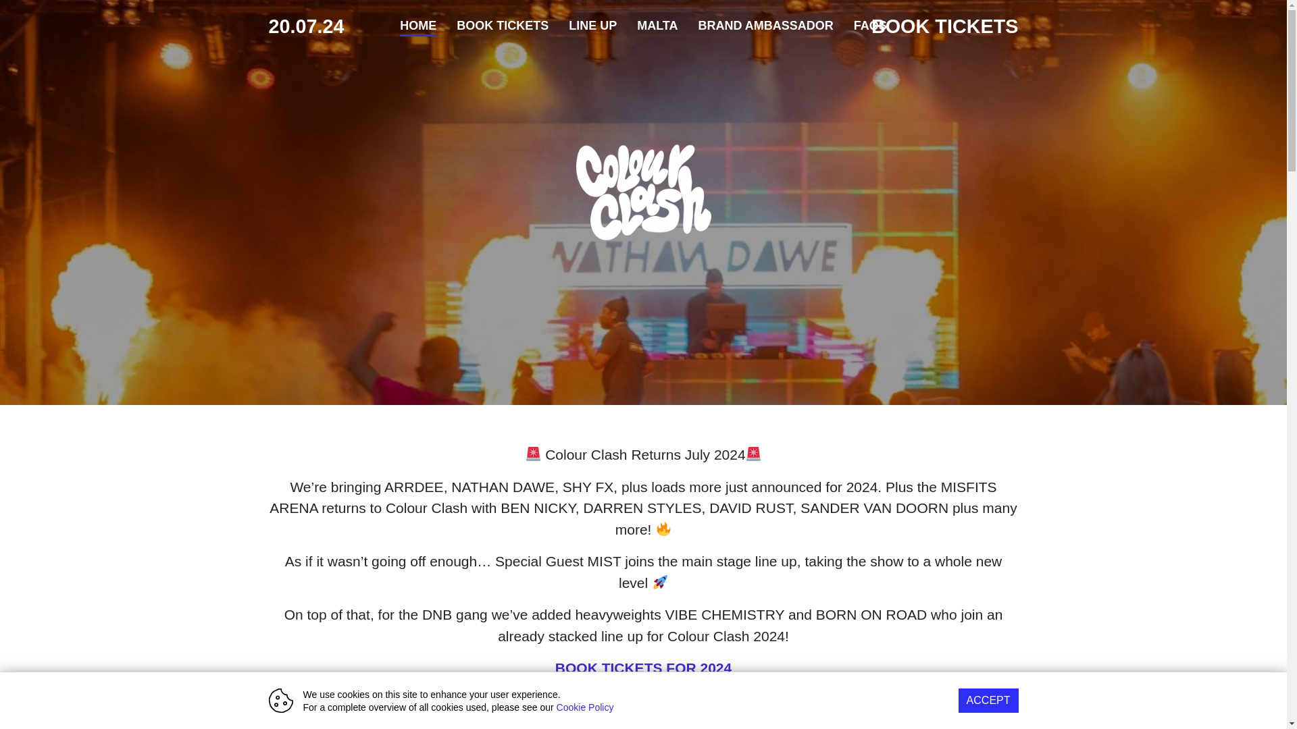  What do you see at coordinates (765, 26) in the screenshot?
I see `Brand Ambassador` at bounding box center [765, 26].